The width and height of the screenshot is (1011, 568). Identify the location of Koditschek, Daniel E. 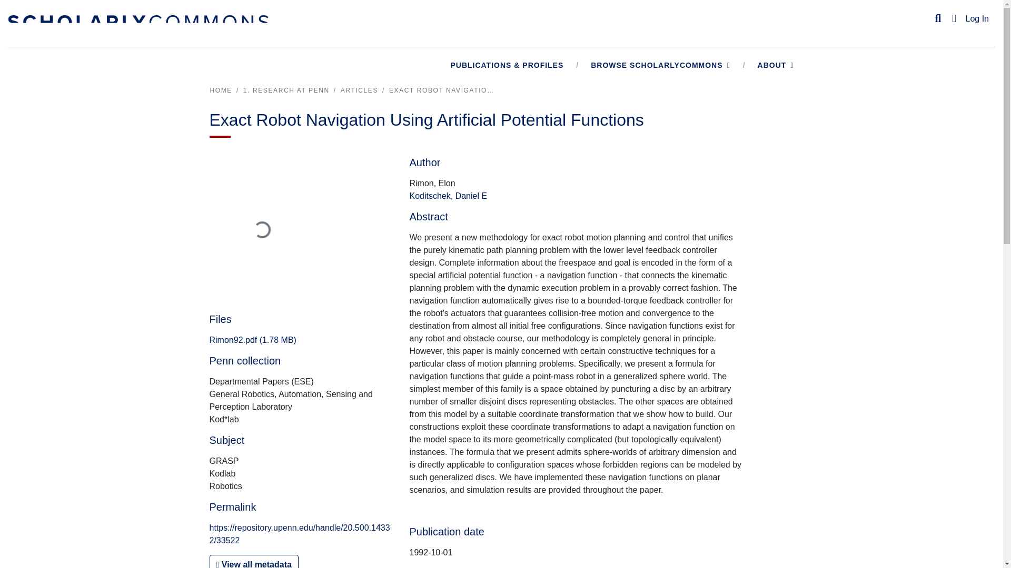
(448, 196).